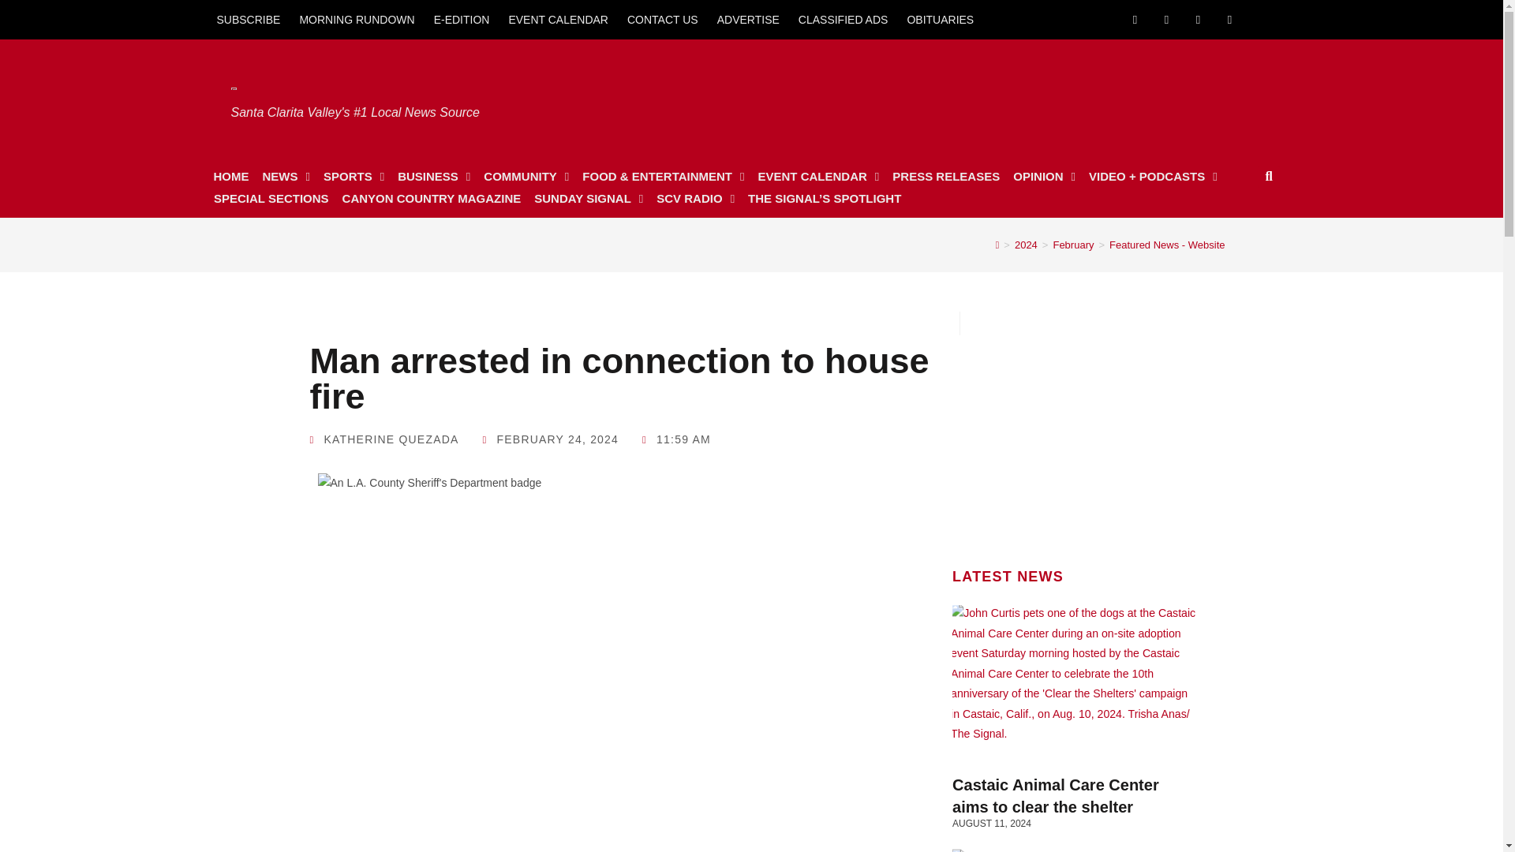 The height and width of the screenshot is (852, 1515). What do you see at coordinates (970, 98) in the screenshot?
I see `3rd party ad content` at bounding box center [970, 98].